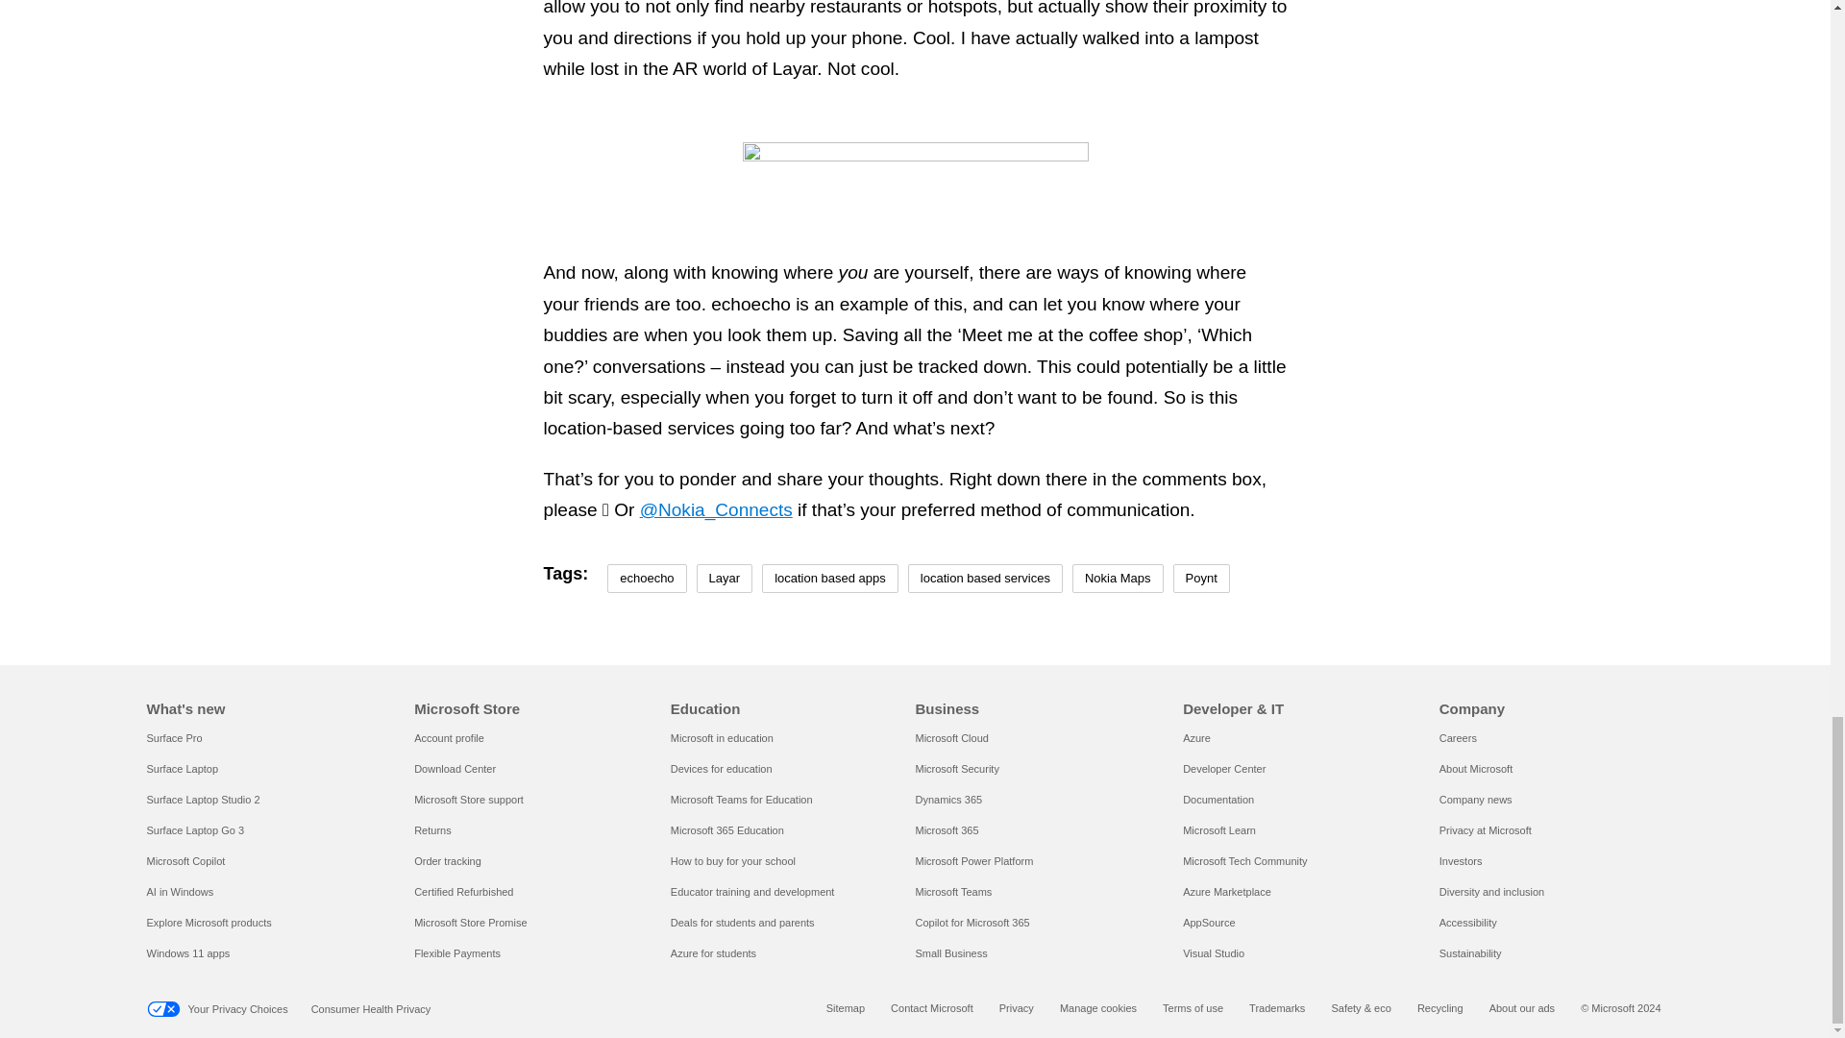 Image resolution: width=1845 pixels, height=1038 pixels. I want to click on Poynt Tag, so click(1201, 579).